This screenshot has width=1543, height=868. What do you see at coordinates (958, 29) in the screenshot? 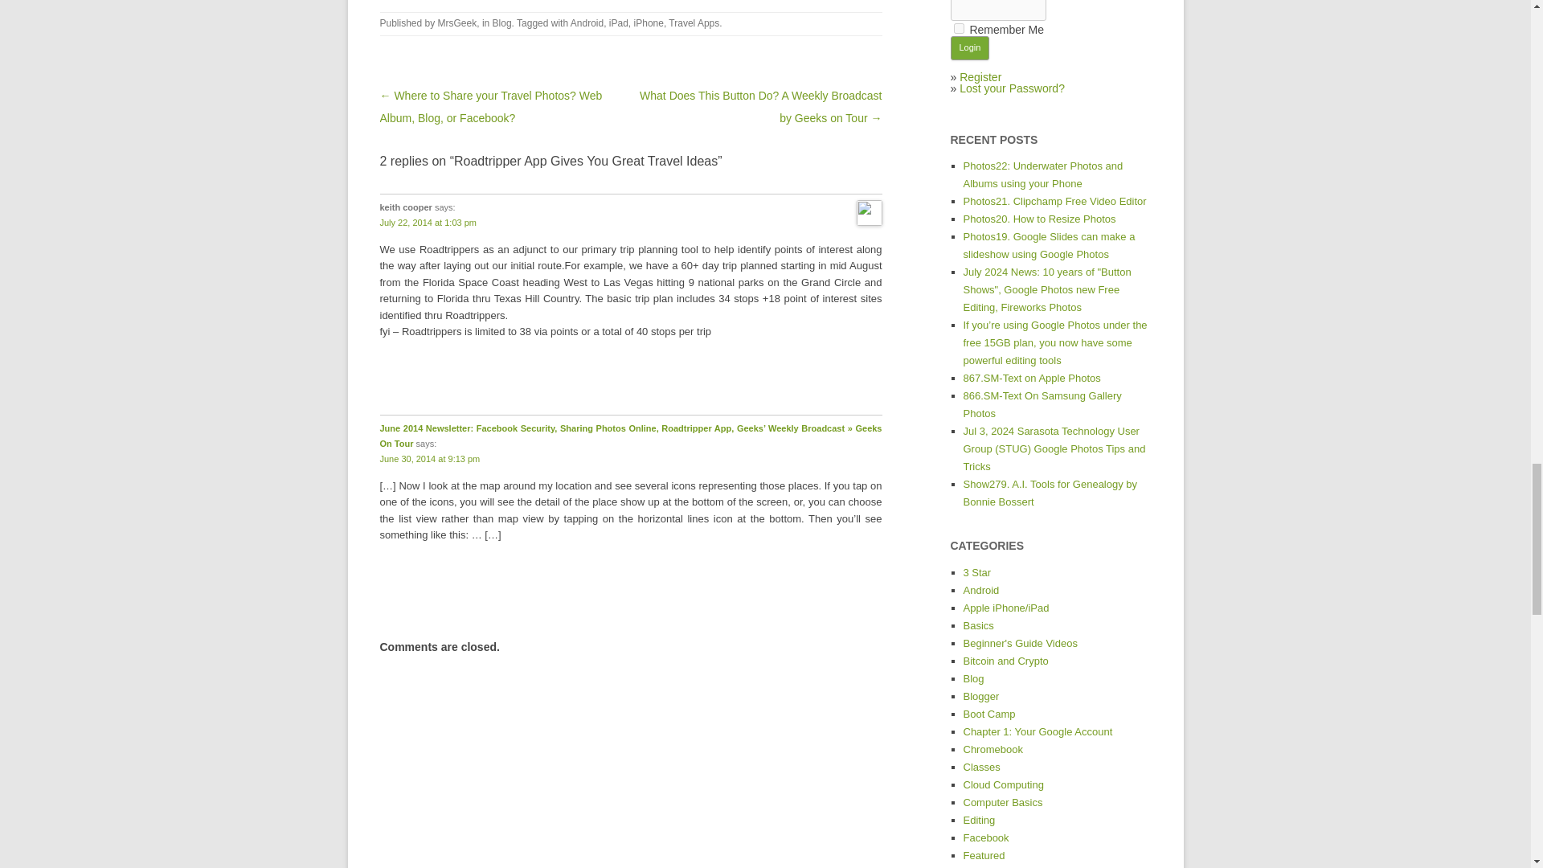
I see `forever` at bounding box center [958, 29].